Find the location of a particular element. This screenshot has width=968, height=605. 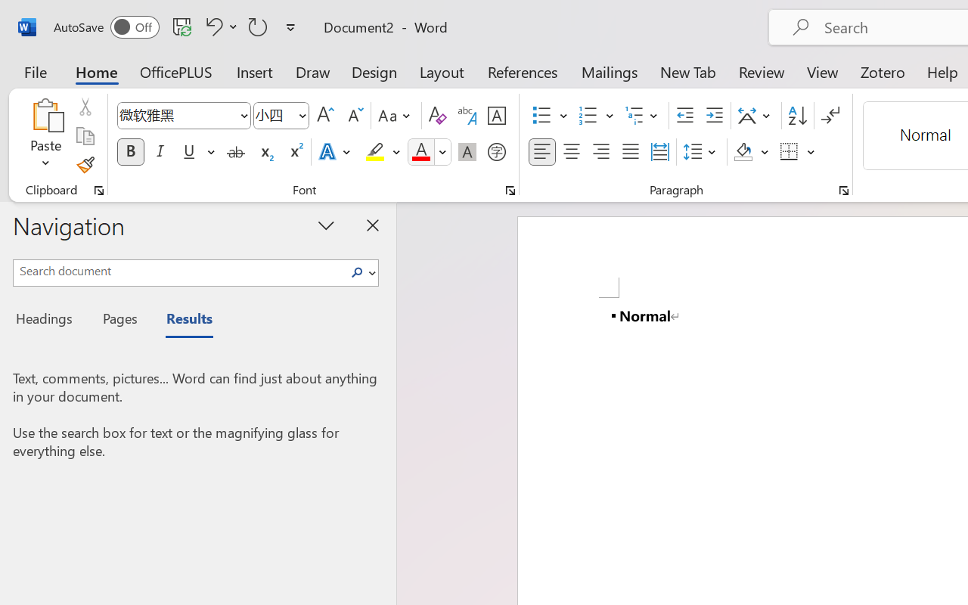

Open is located at coordinates (302, 115).